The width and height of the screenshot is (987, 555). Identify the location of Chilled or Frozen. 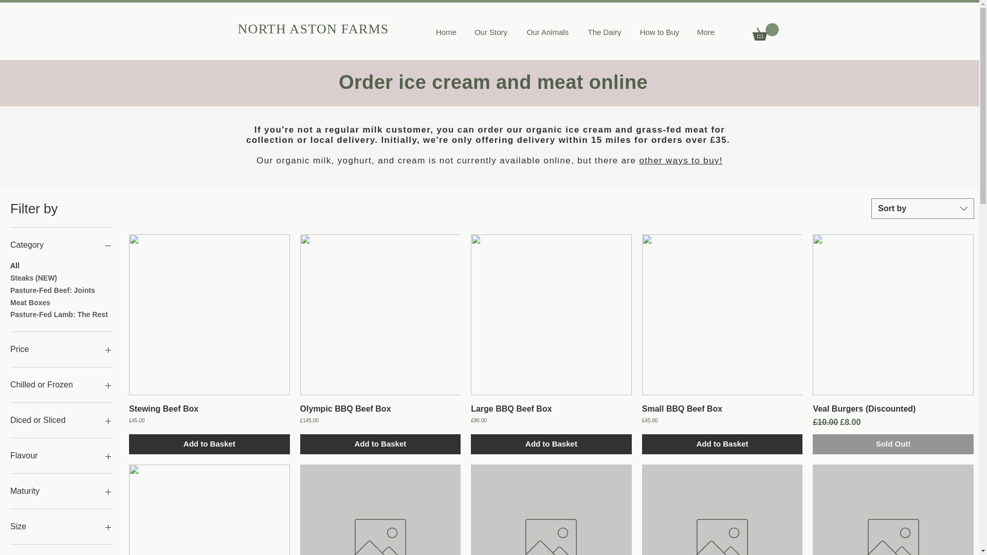
(62, 384).